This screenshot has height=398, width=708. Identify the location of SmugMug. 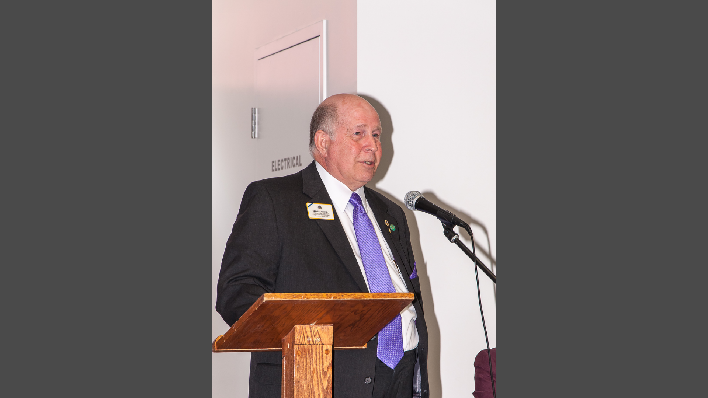
(29, 11).